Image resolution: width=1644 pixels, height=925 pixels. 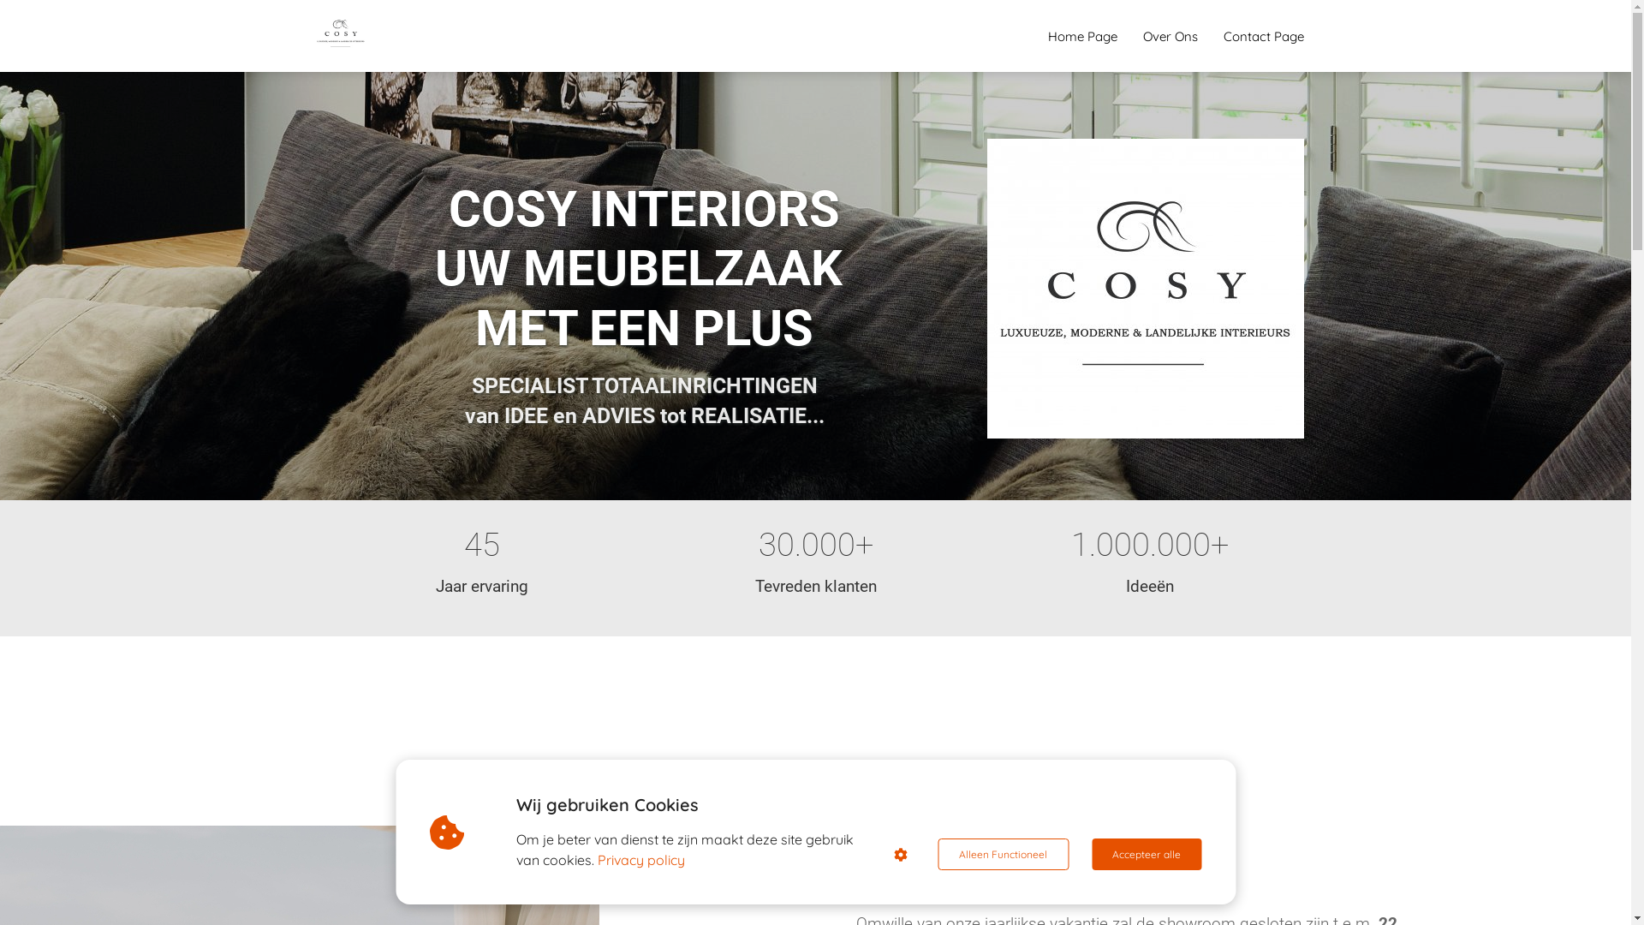 I want to click on Privacy policy, so click(x=641, y=860).